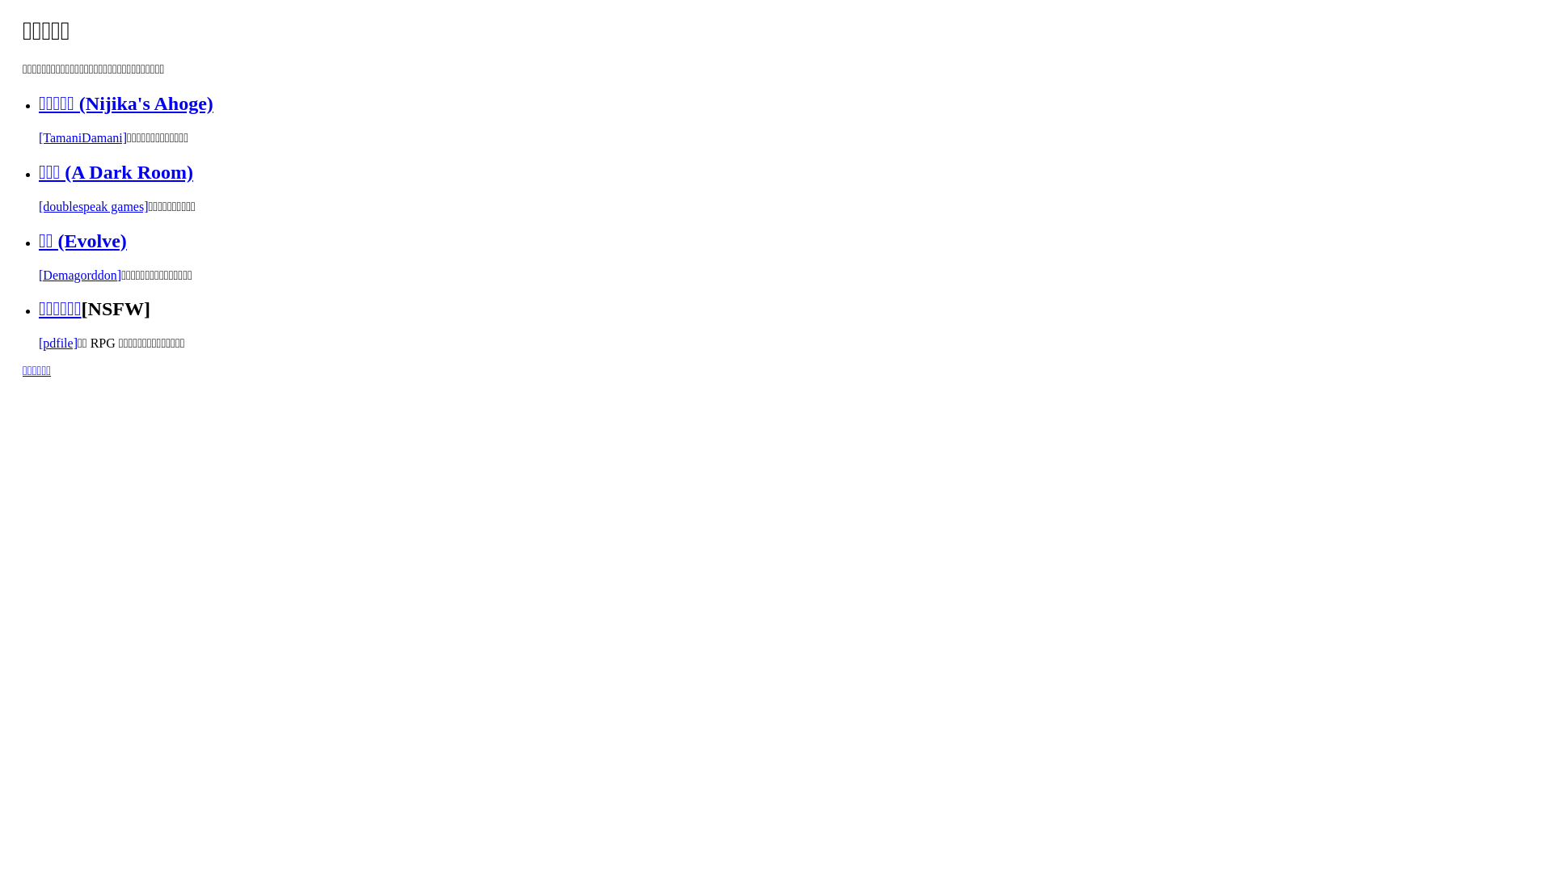  I want to click on [pdfile], so click(58, 343).